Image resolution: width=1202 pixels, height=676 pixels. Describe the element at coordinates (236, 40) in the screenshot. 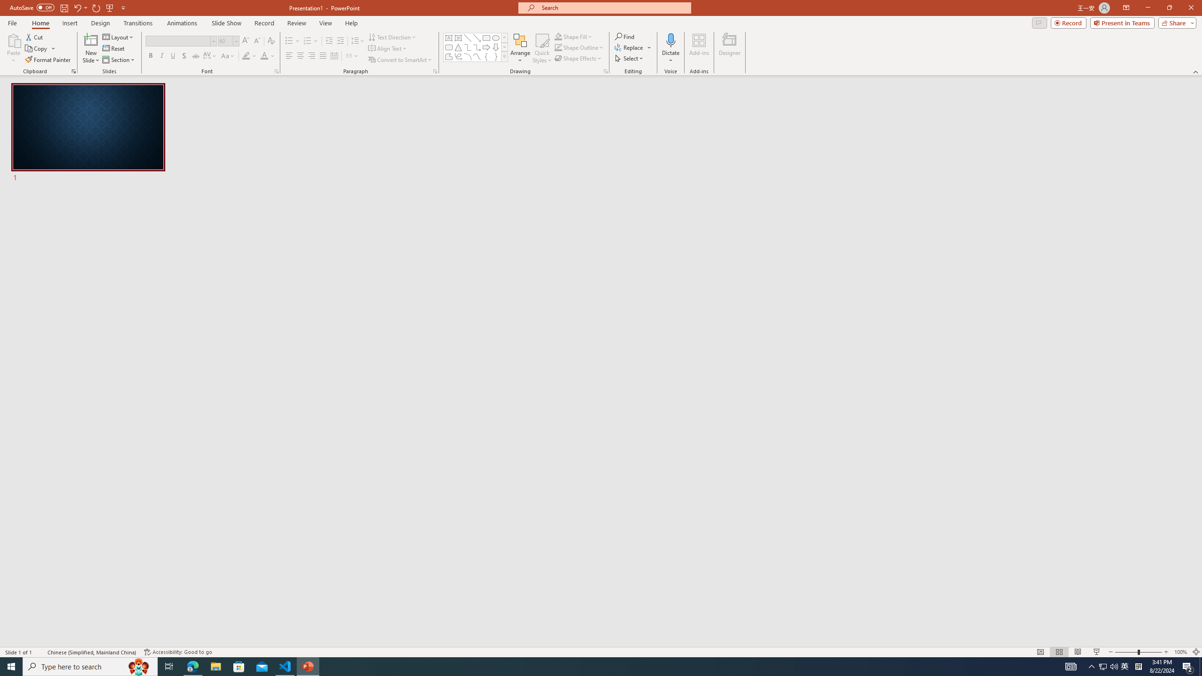

I see `Open` at that location.